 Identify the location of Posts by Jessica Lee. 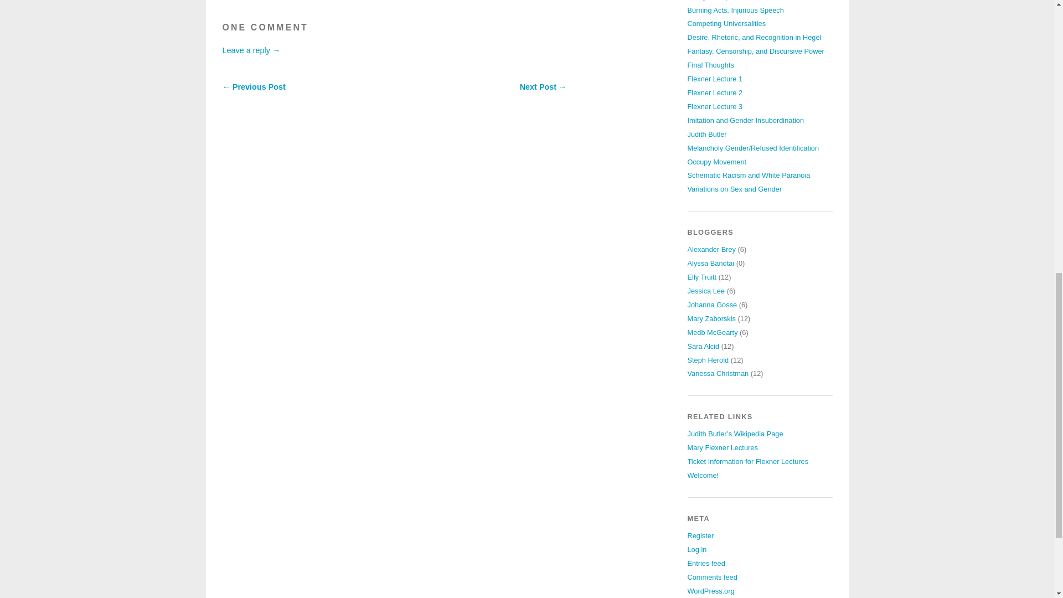
(706, 291).